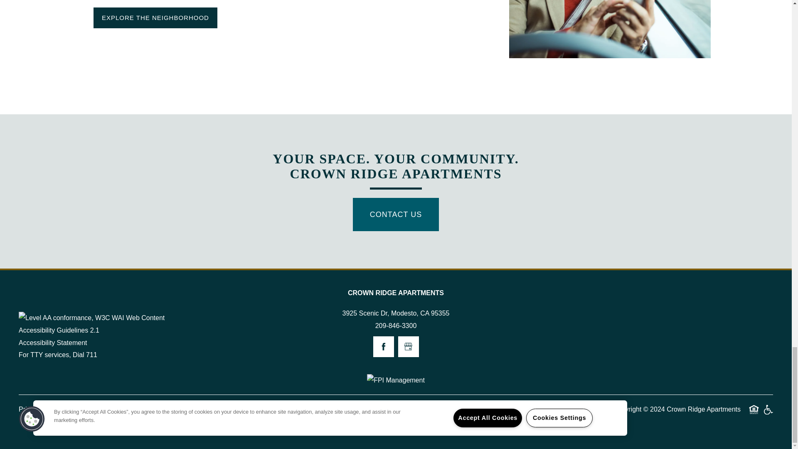 The image size is (798, 449). I want to click on 209-846-3300, so click(396, 326).